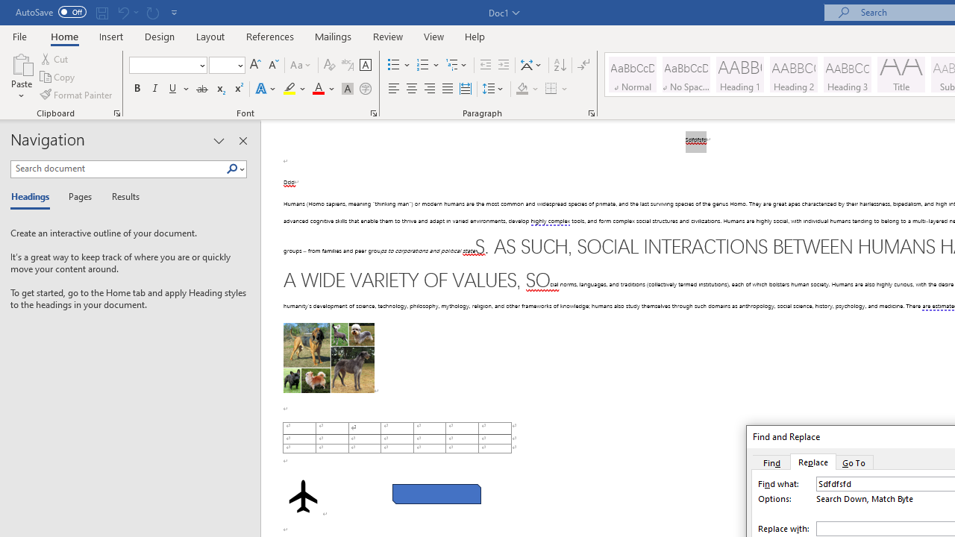 This screenshot has width=955, height=537. I want to click on Headings, so click(34, 197).